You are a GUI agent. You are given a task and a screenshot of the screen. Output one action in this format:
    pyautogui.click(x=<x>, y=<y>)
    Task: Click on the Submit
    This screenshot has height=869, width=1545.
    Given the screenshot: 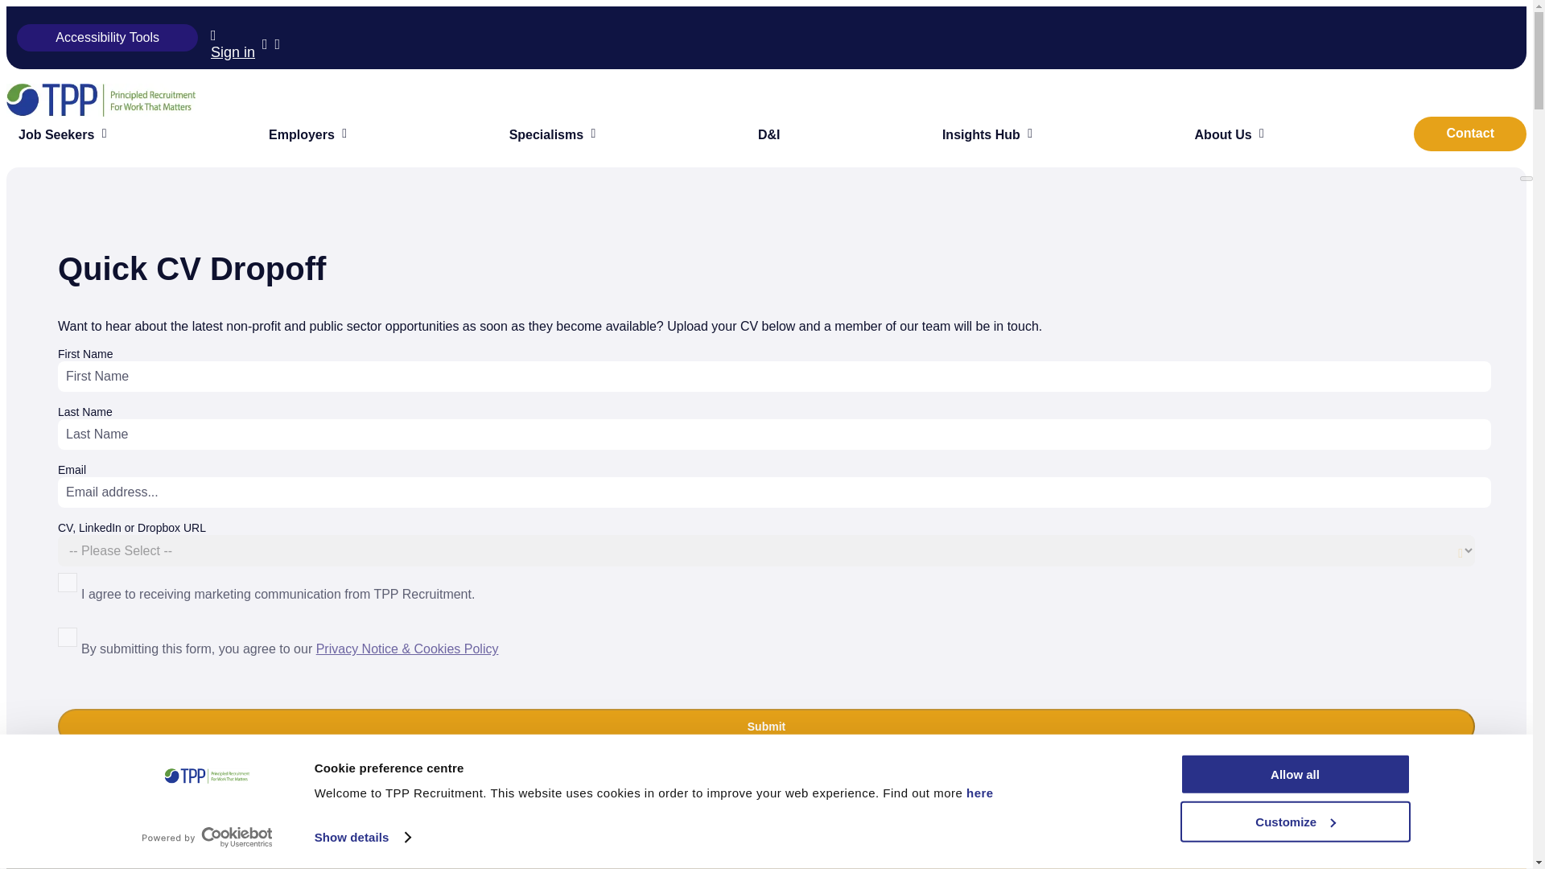 What is the action you would take?
    pyautogui.click(x=766, y=726)
    